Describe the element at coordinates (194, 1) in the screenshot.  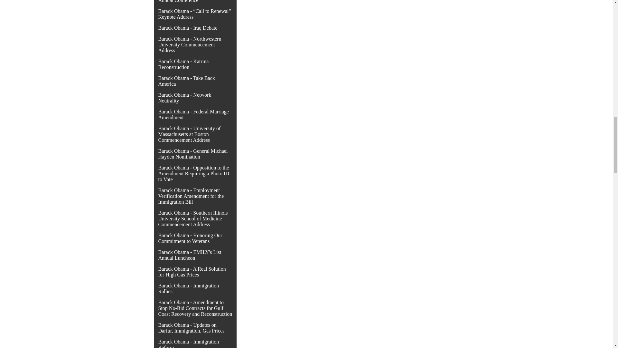
I see `Barack Obama - Campus Progress Annual Conference` at that location.